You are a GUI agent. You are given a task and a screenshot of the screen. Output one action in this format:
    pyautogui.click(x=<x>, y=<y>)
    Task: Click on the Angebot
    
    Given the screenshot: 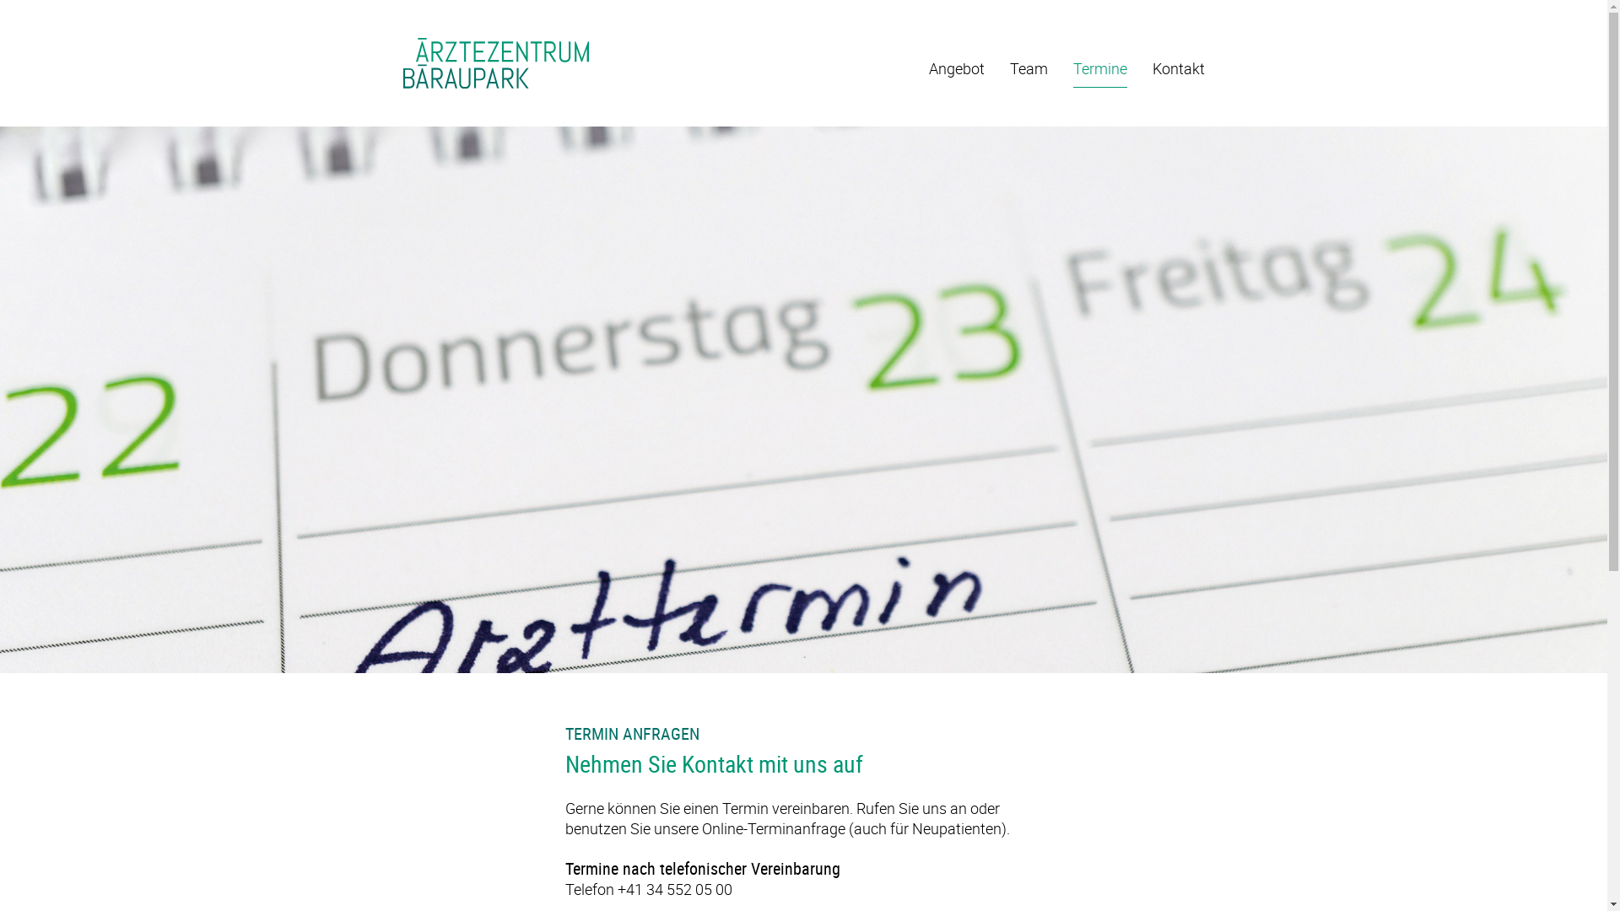 What is the action you would take?
    pyautogui.click(x=956, y=73)
    